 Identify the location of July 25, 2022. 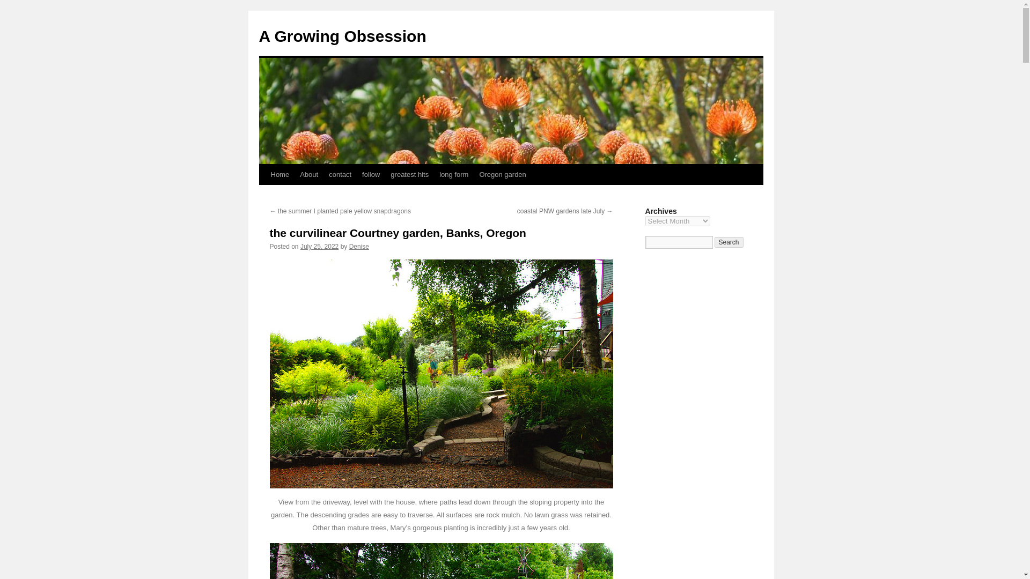
(320, 246).